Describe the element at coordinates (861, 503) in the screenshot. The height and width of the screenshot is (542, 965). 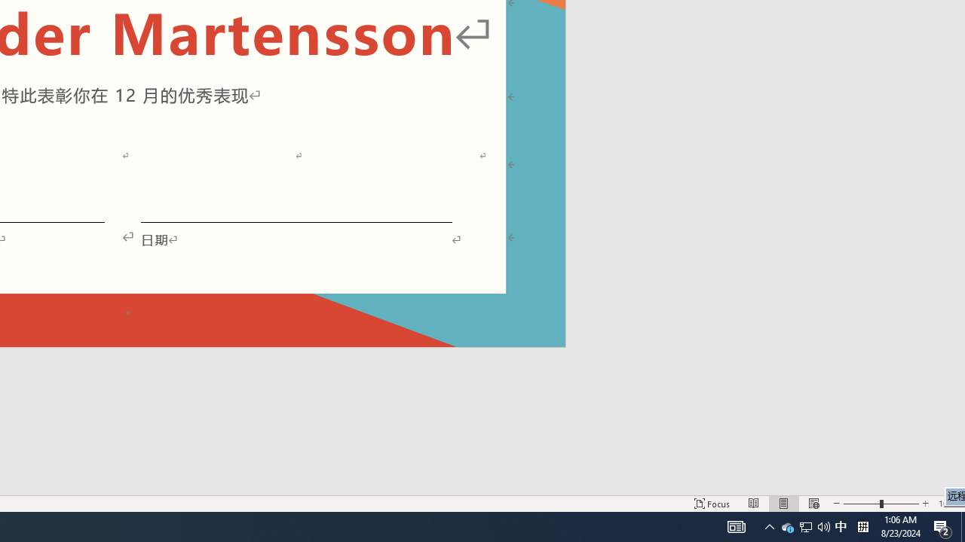
I see `Zoom Out` at that location.